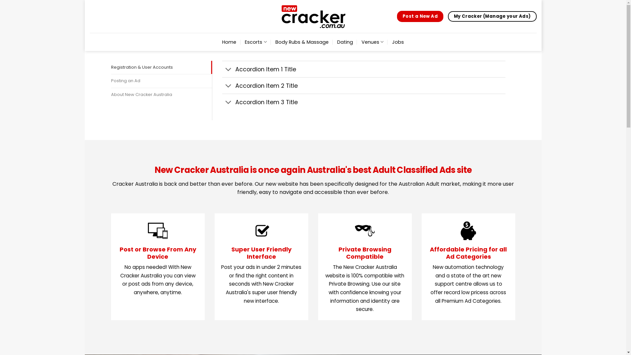 This screenshot has width=631, height=355. What do you see at coordinates (364, 85) in the screenshot?
I see `Accordion Item 2 Title` at bounding box center [364, 85].